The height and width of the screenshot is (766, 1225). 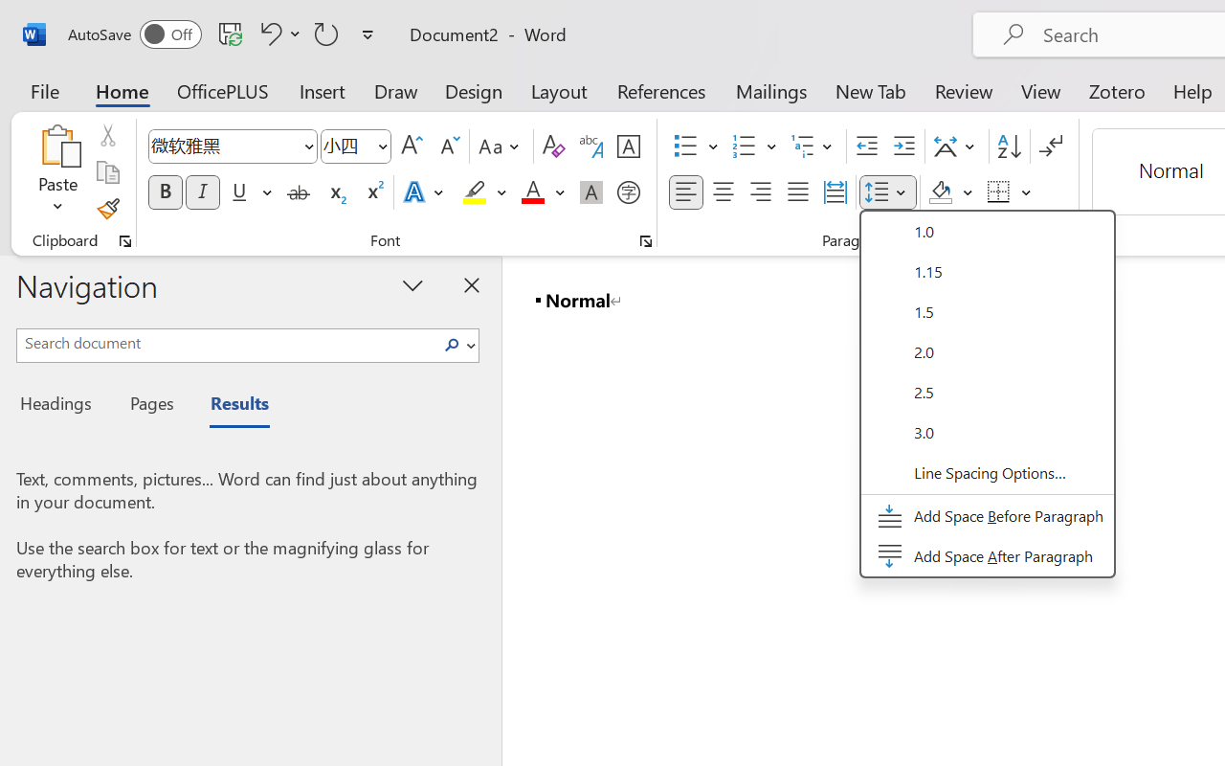 I want to click on Save, so click(x=231, y=34).